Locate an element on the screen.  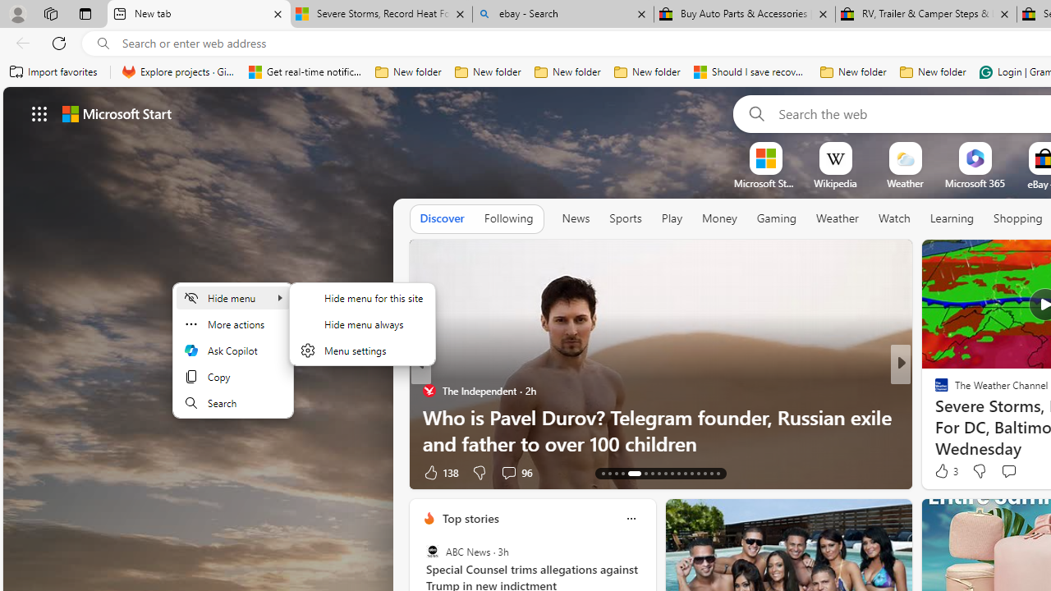
32 Like is located at coordinates (943, 471).